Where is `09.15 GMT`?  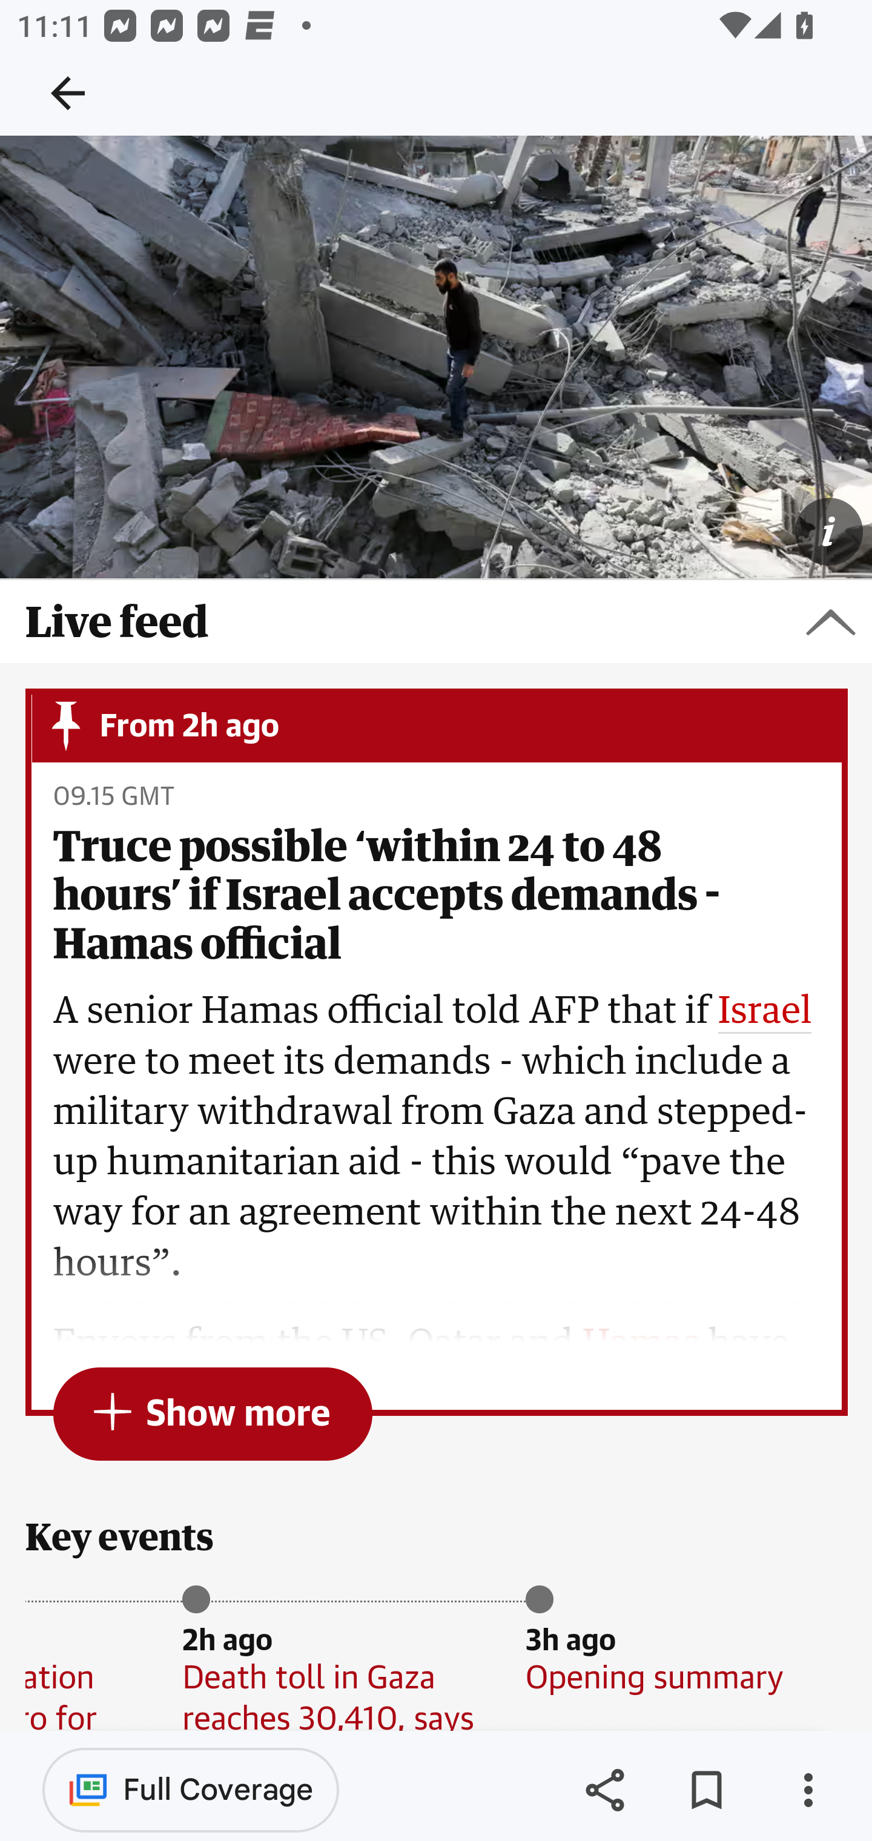 09.15 GMT is located at coordinates (113, 798).